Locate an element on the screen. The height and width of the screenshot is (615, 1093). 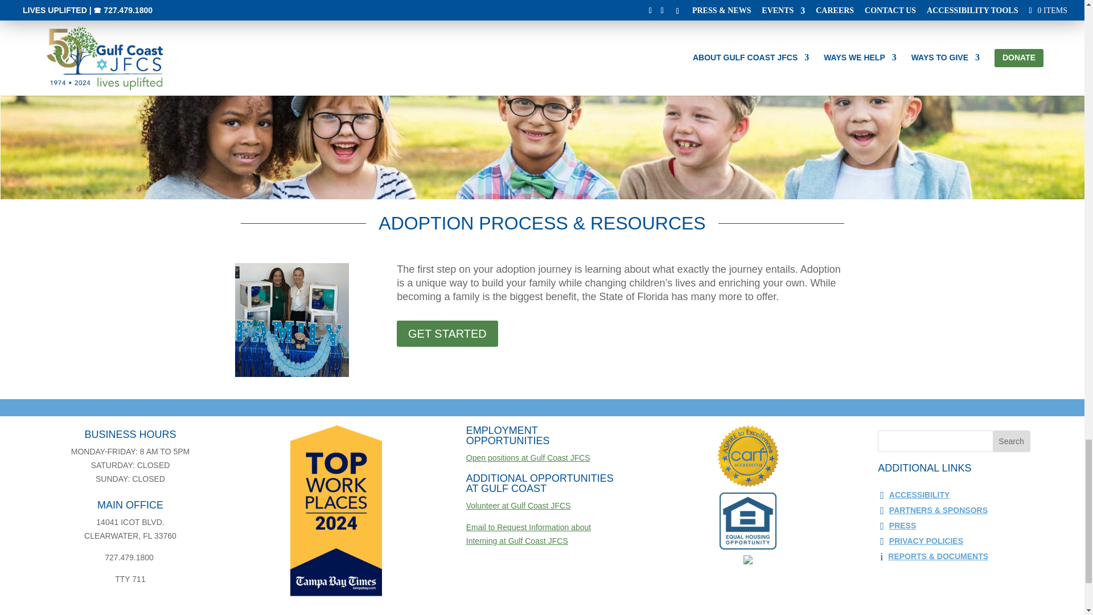
Search is located at coordinates (1011, 441).